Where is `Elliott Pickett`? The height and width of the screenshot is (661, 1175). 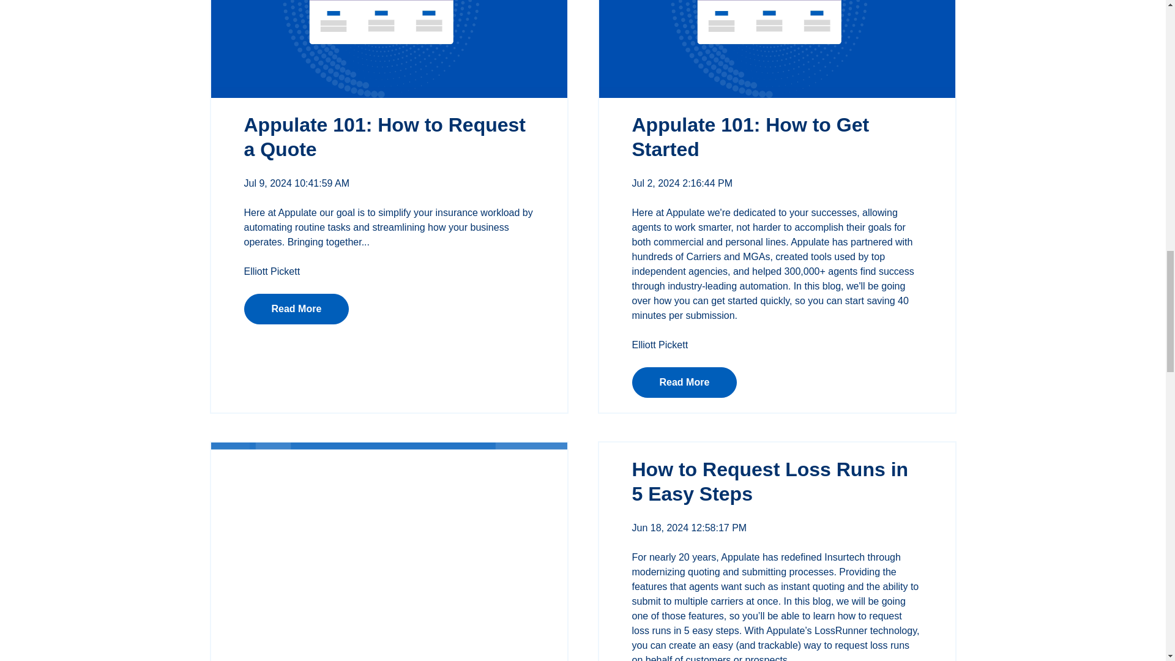
Elliott Pickett is located at coordinates (660, 345).